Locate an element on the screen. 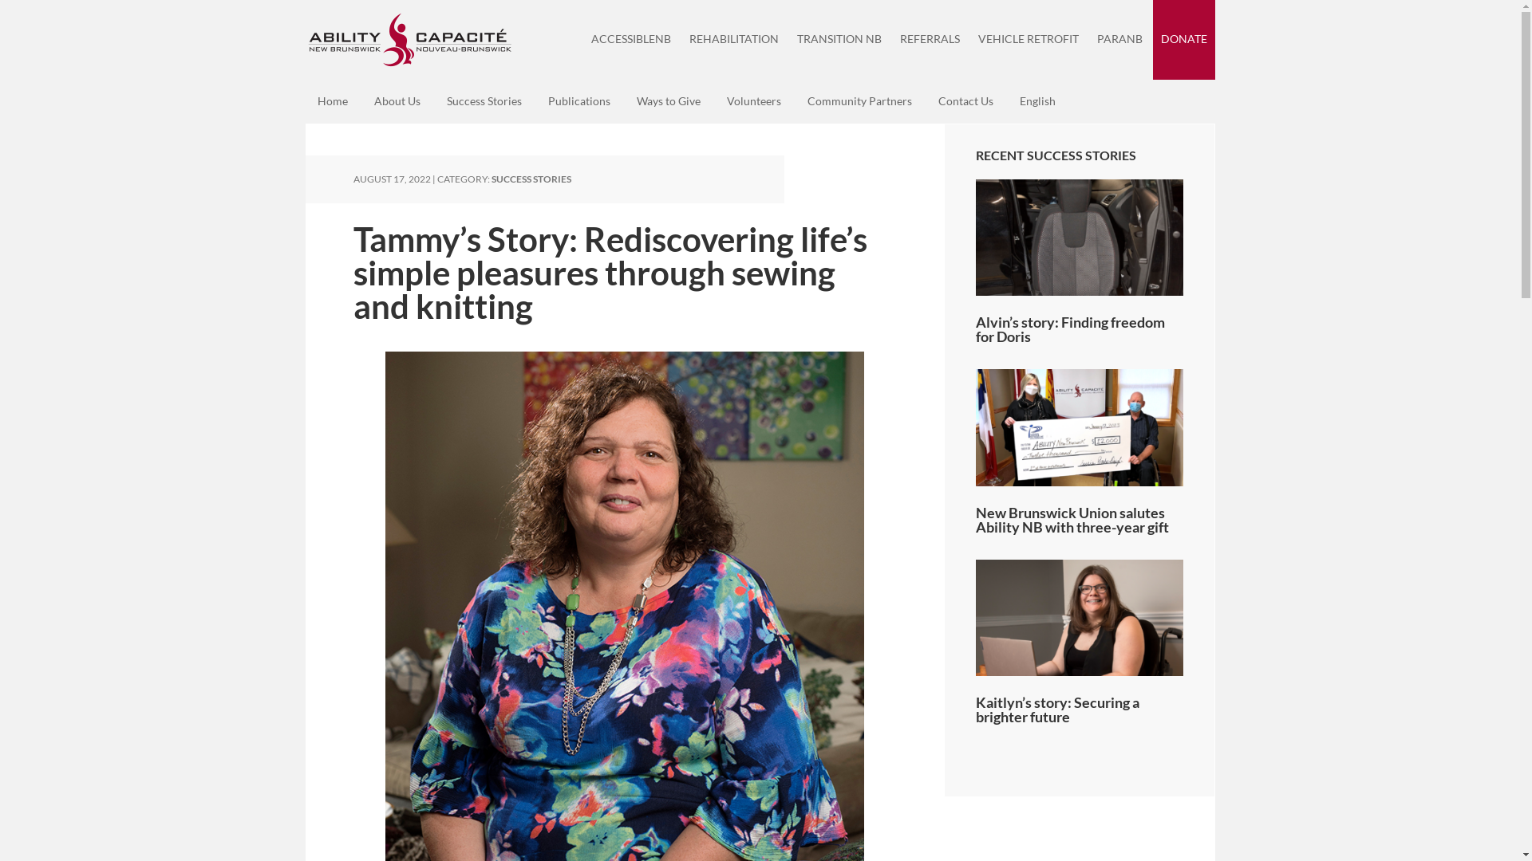 This screenshot has width=1532, height=861. REHABILITATION is located at coordinates (734, 40).